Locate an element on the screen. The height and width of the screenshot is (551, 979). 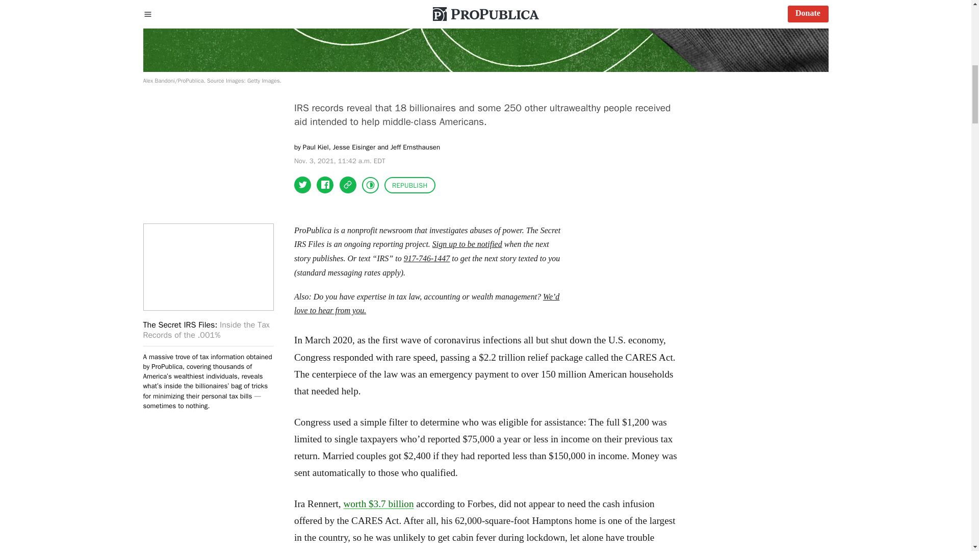
Jeff Ernsthausen is located at coordinates (415, 147).